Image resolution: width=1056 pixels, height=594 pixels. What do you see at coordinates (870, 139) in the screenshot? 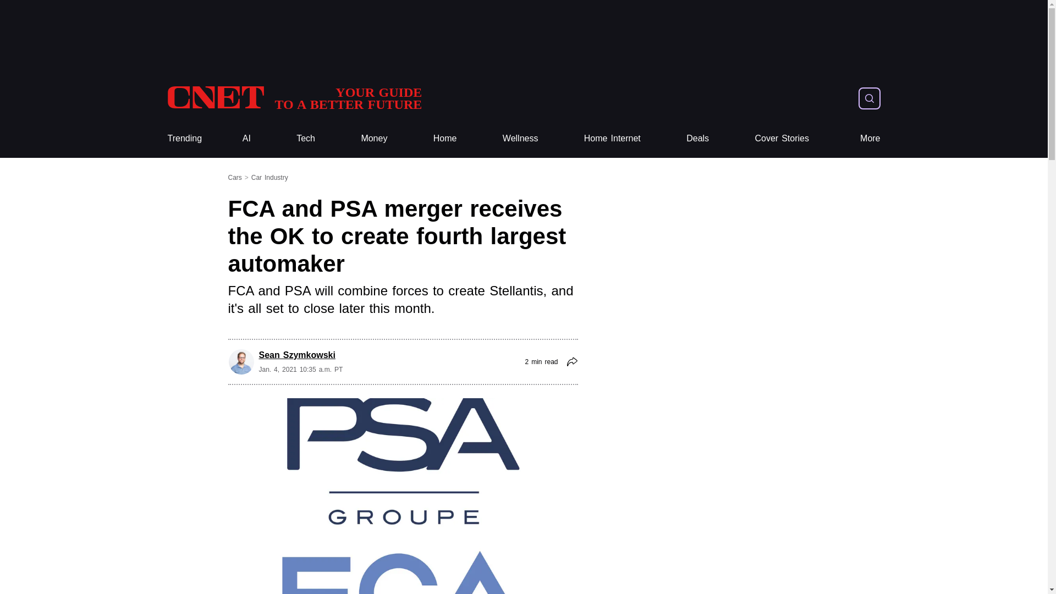
I see `Money` at bounding box center [870, 139].